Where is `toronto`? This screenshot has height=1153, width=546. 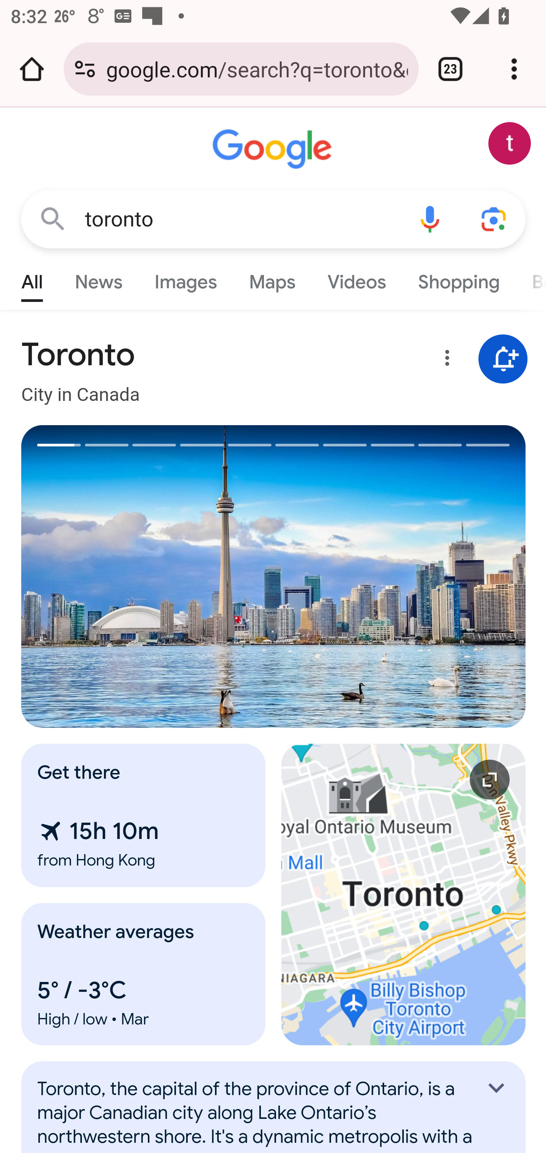 toronto is located at coordinates (241, 219).